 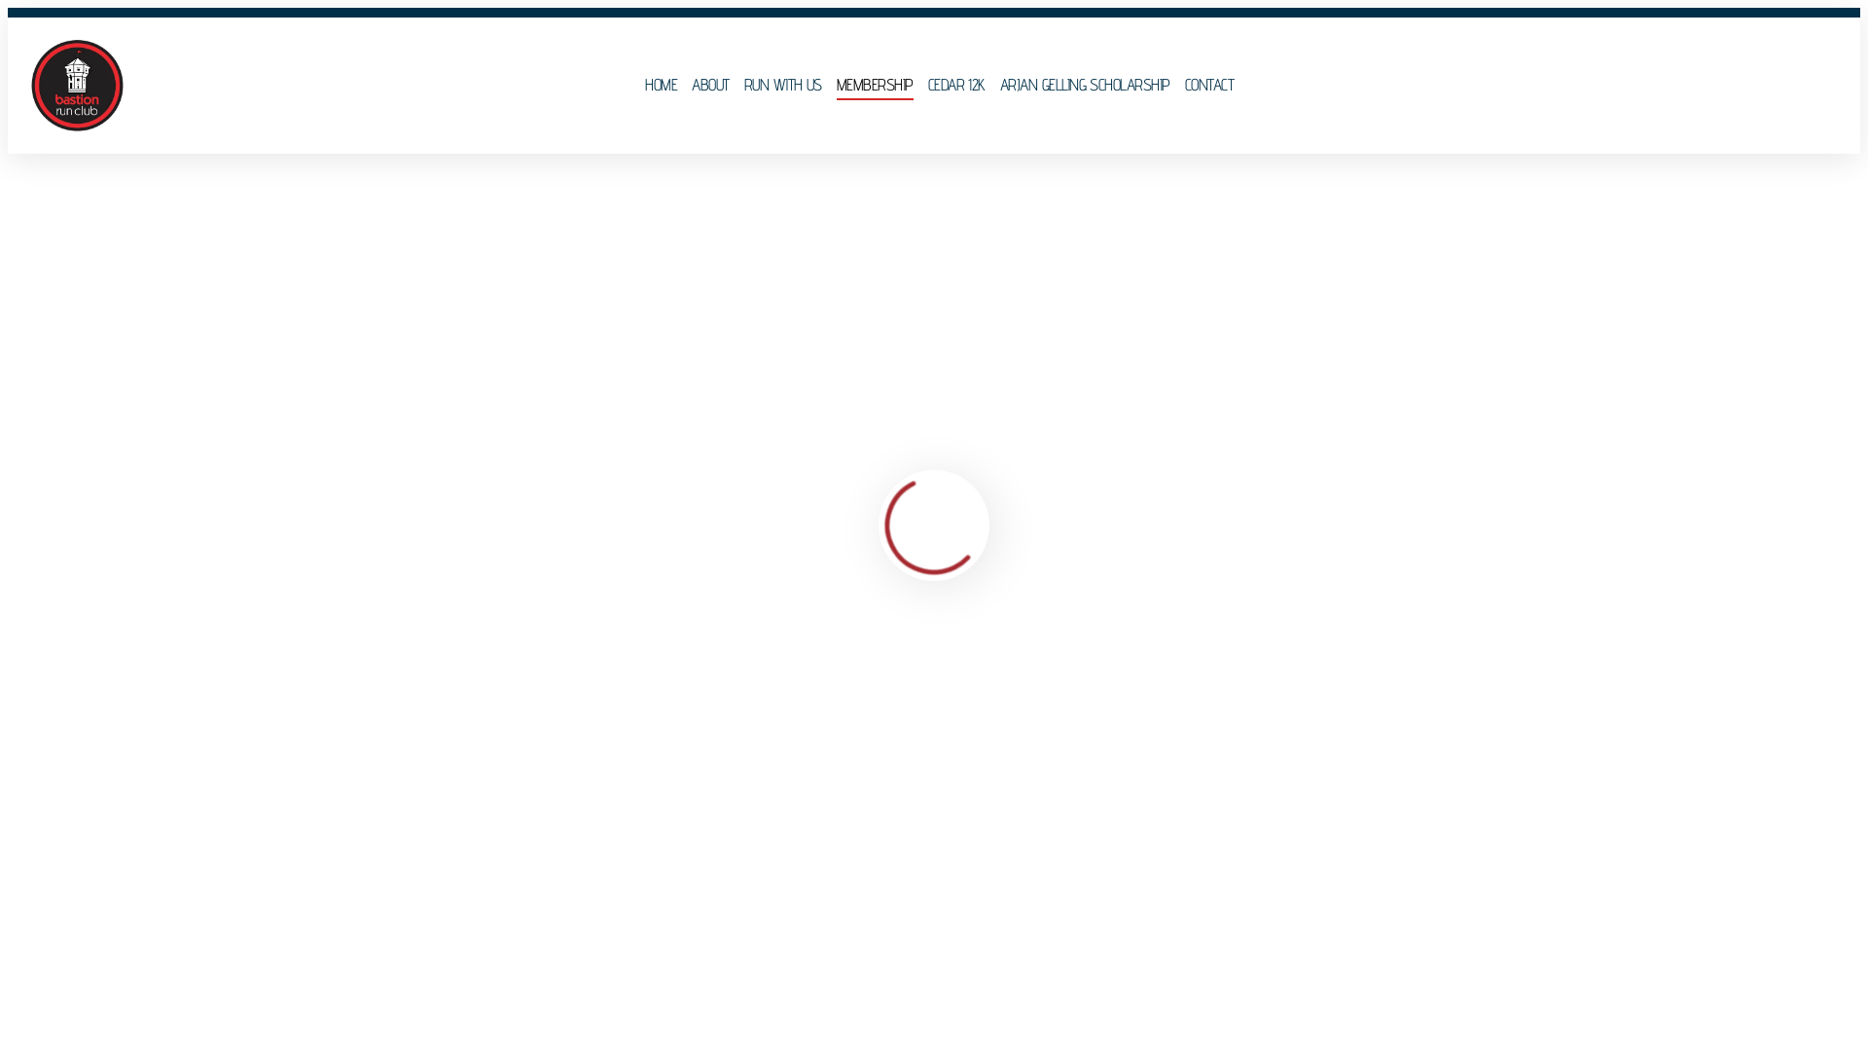 I want to click on CEDAR 12K, so click(x=957, y=86).